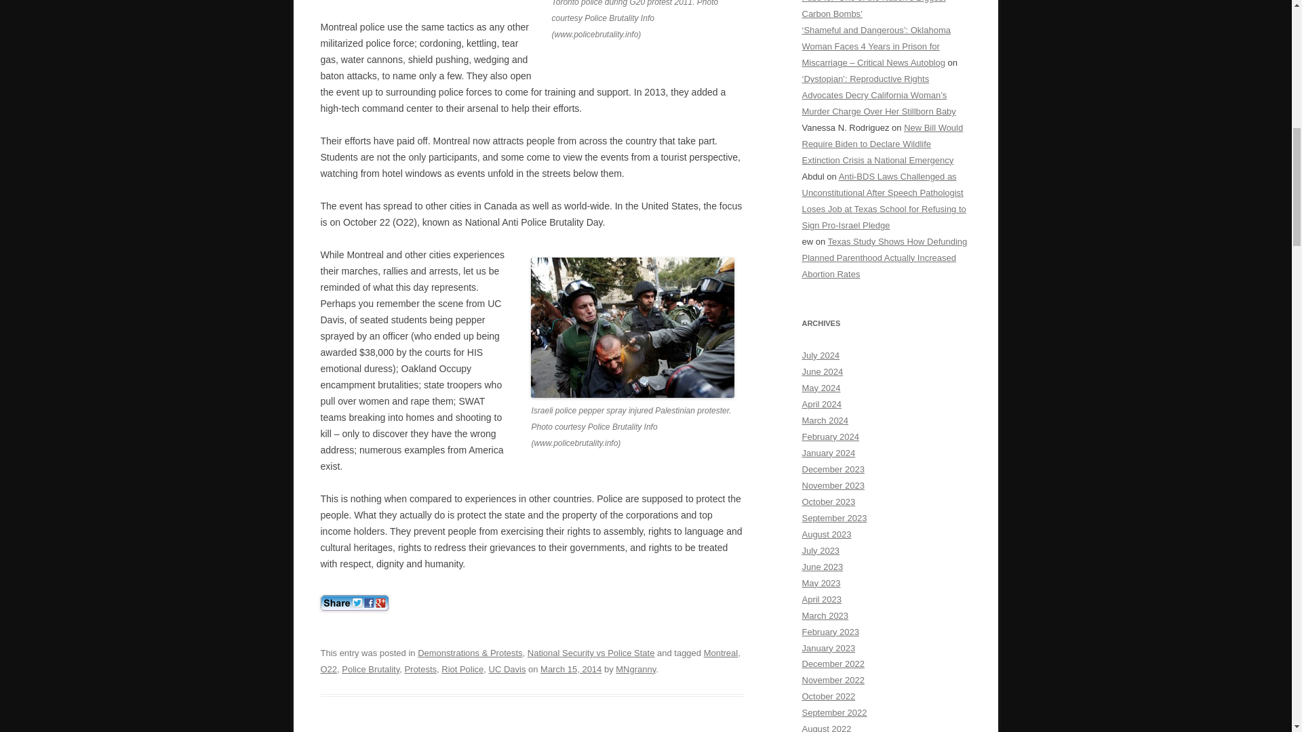 This screenshot has width=1302, height=732. Describe the element at coordinates (328, 668) in the screenshot. I see `O22` at that location.